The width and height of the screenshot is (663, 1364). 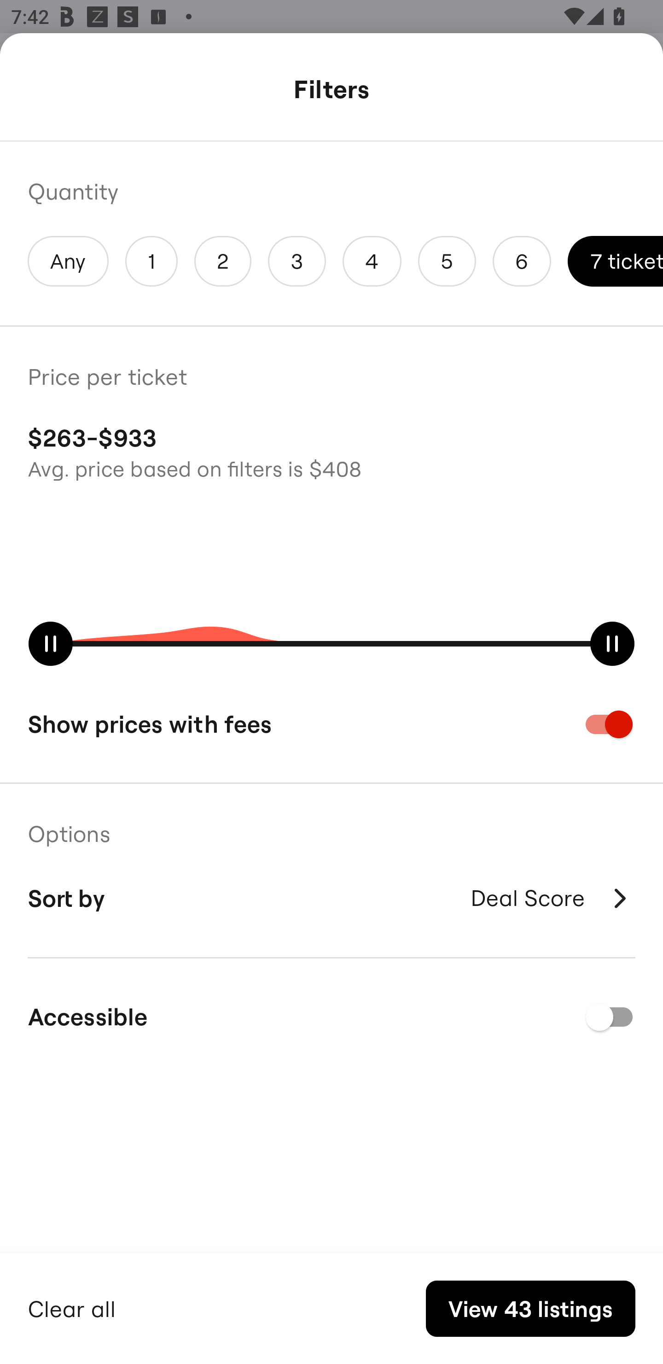 I want to click on $263-$933 Avg. price based on filters is $408, so click(x=331, y=451).